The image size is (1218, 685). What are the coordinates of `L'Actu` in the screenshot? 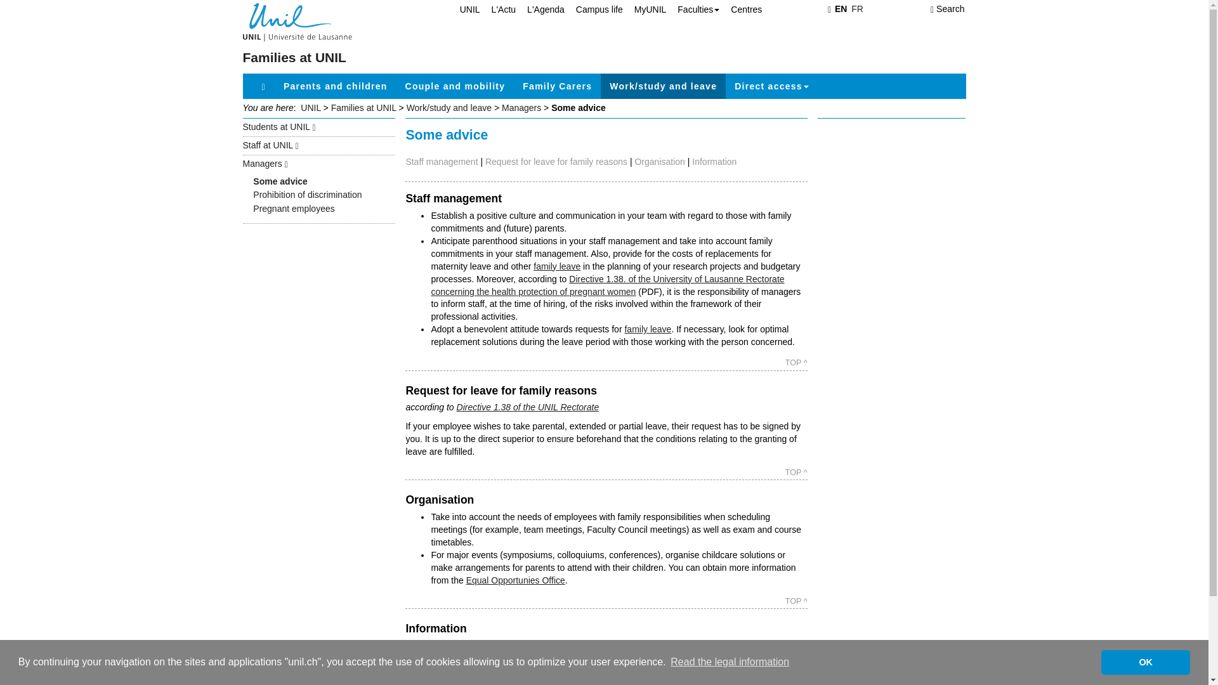 It's located at (497, 9).